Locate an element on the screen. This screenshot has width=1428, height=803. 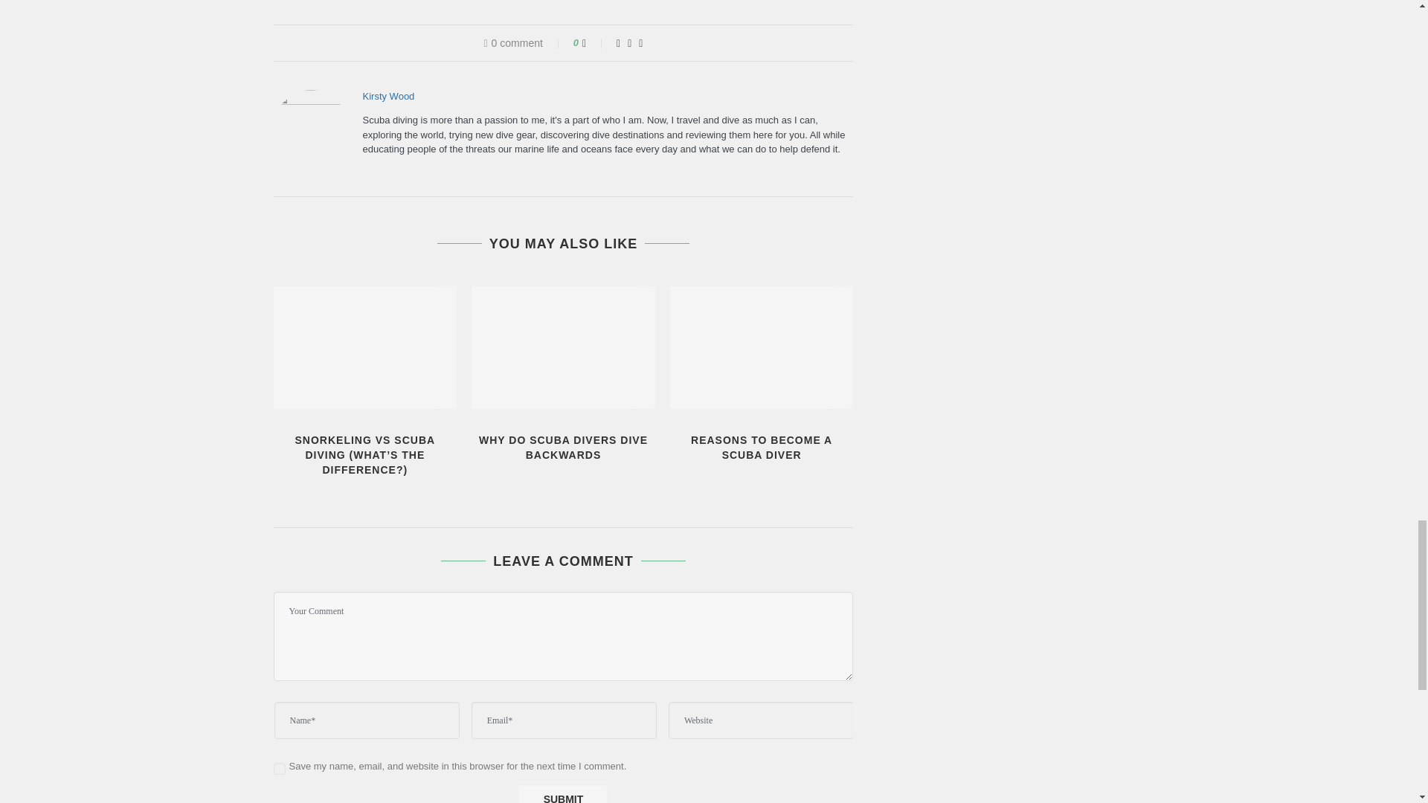
Submit is located at coordinates (562, 794).